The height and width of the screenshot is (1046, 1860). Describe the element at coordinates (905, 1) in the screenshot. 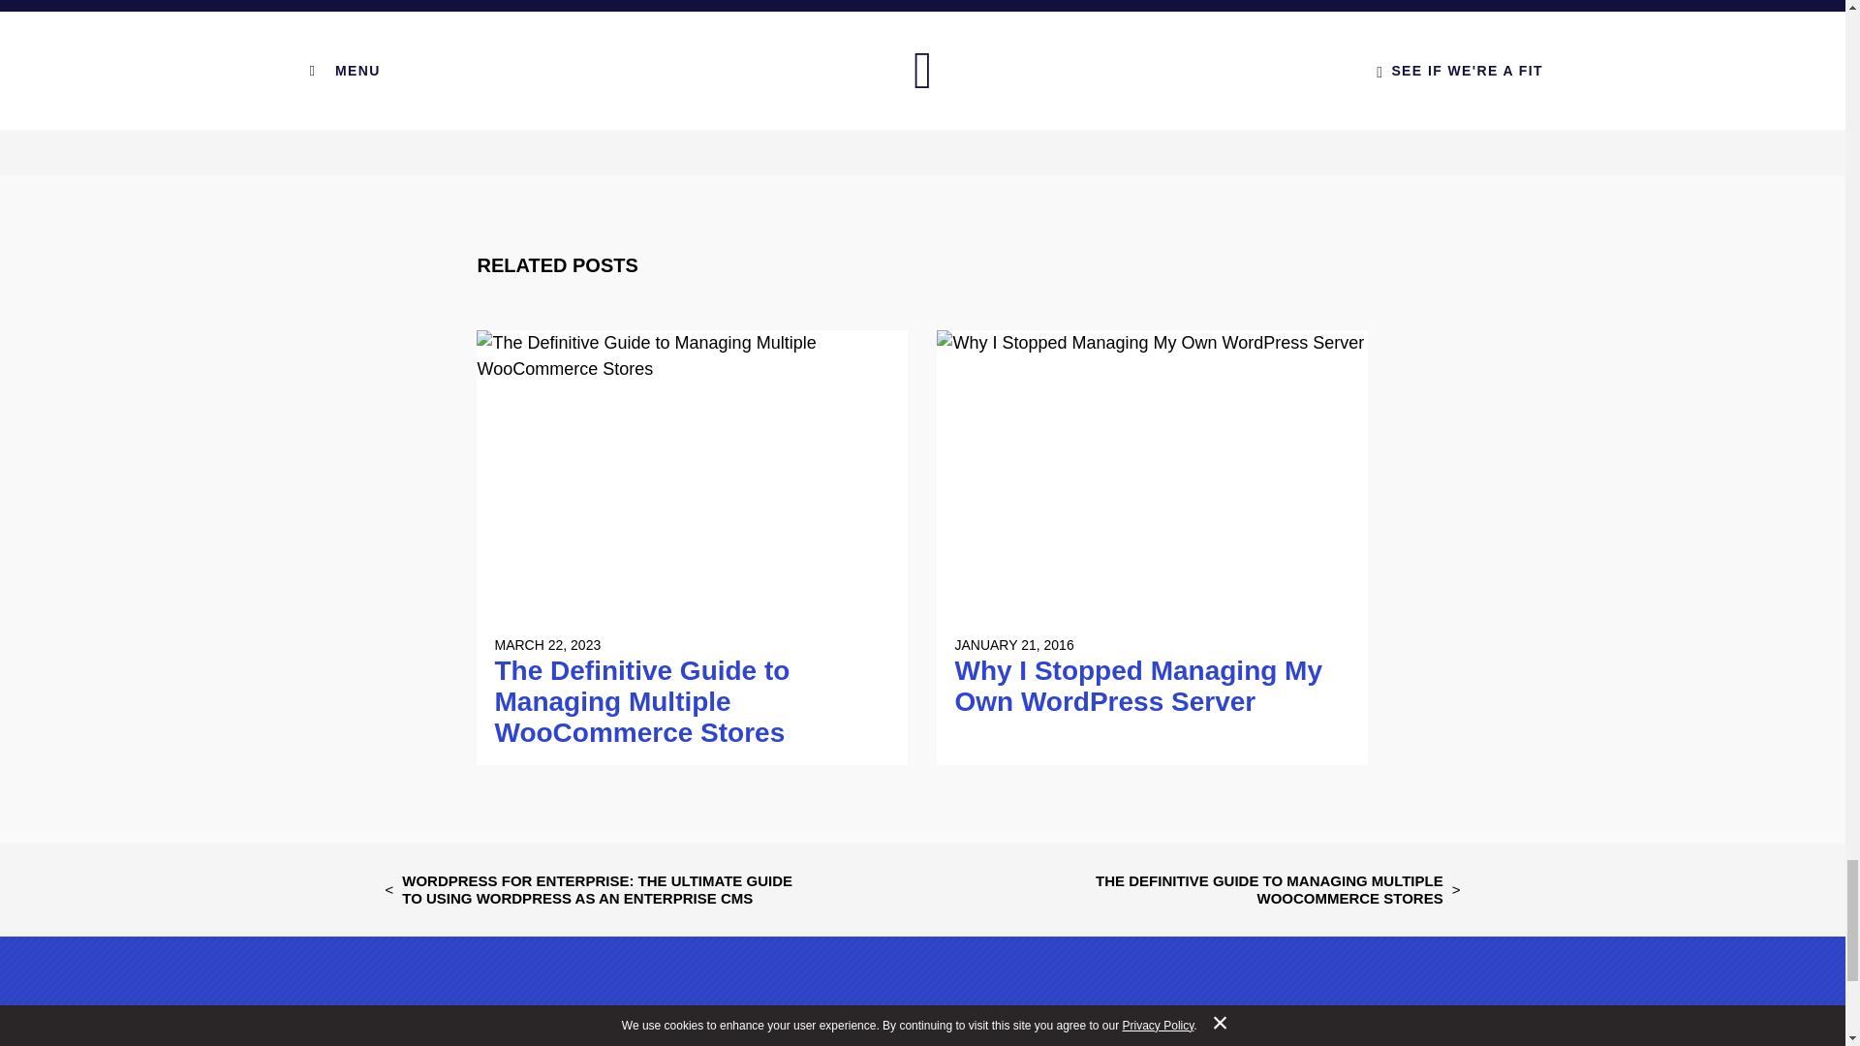

I see `WooCommerce Expertise` at that location.